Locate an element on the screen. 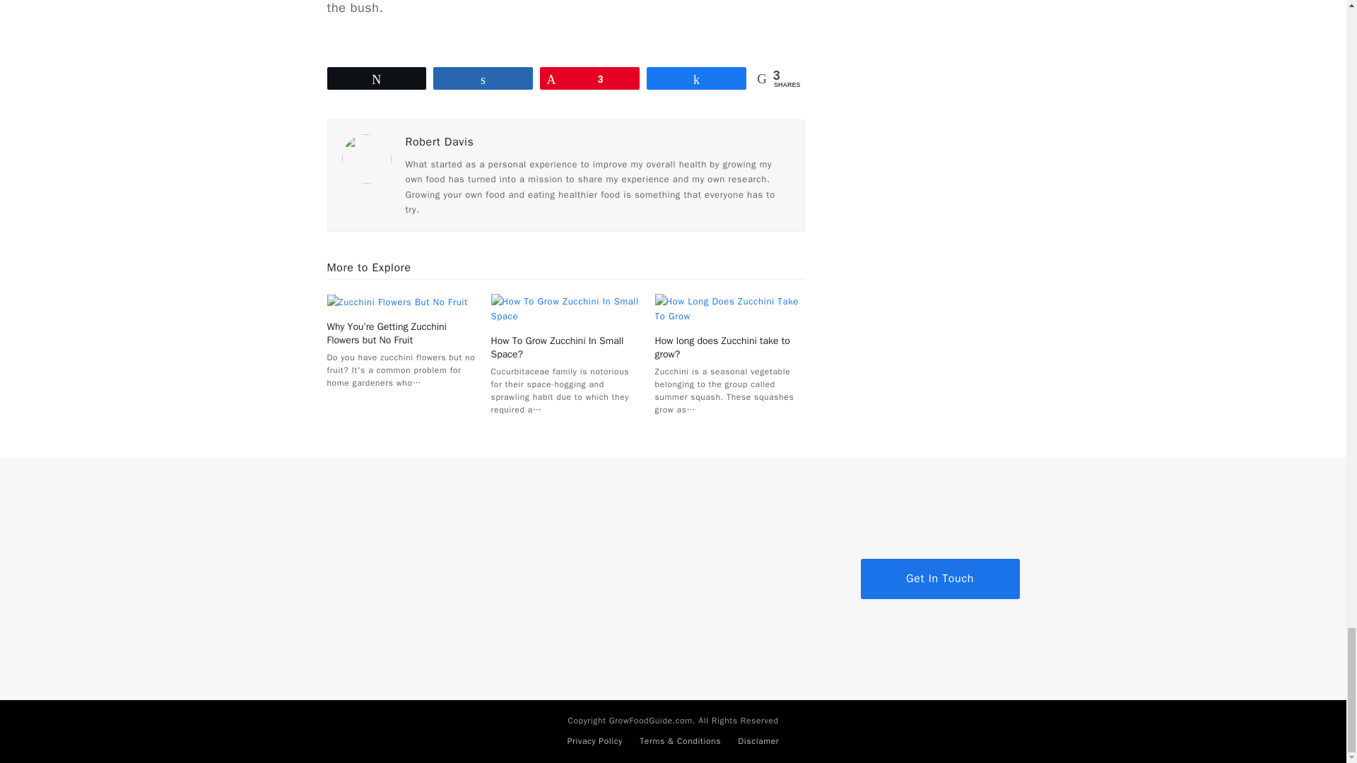 The image size is (1357, 763). Disclamer is located at coordinates (758, 741).